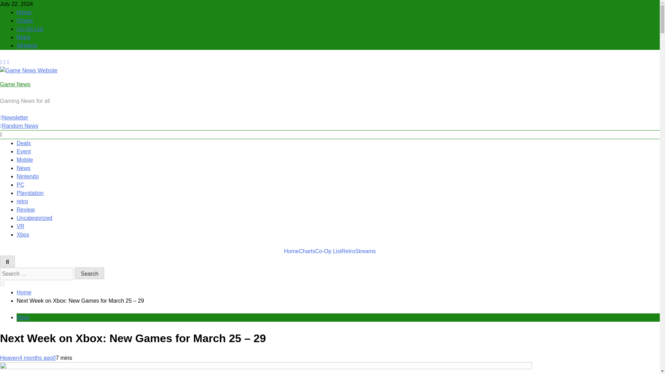 Image resolution: width=665 pixels, height=374 pixels. Describe the element at coordinates (2, 284) in the screenshot. I see `on` at that location.